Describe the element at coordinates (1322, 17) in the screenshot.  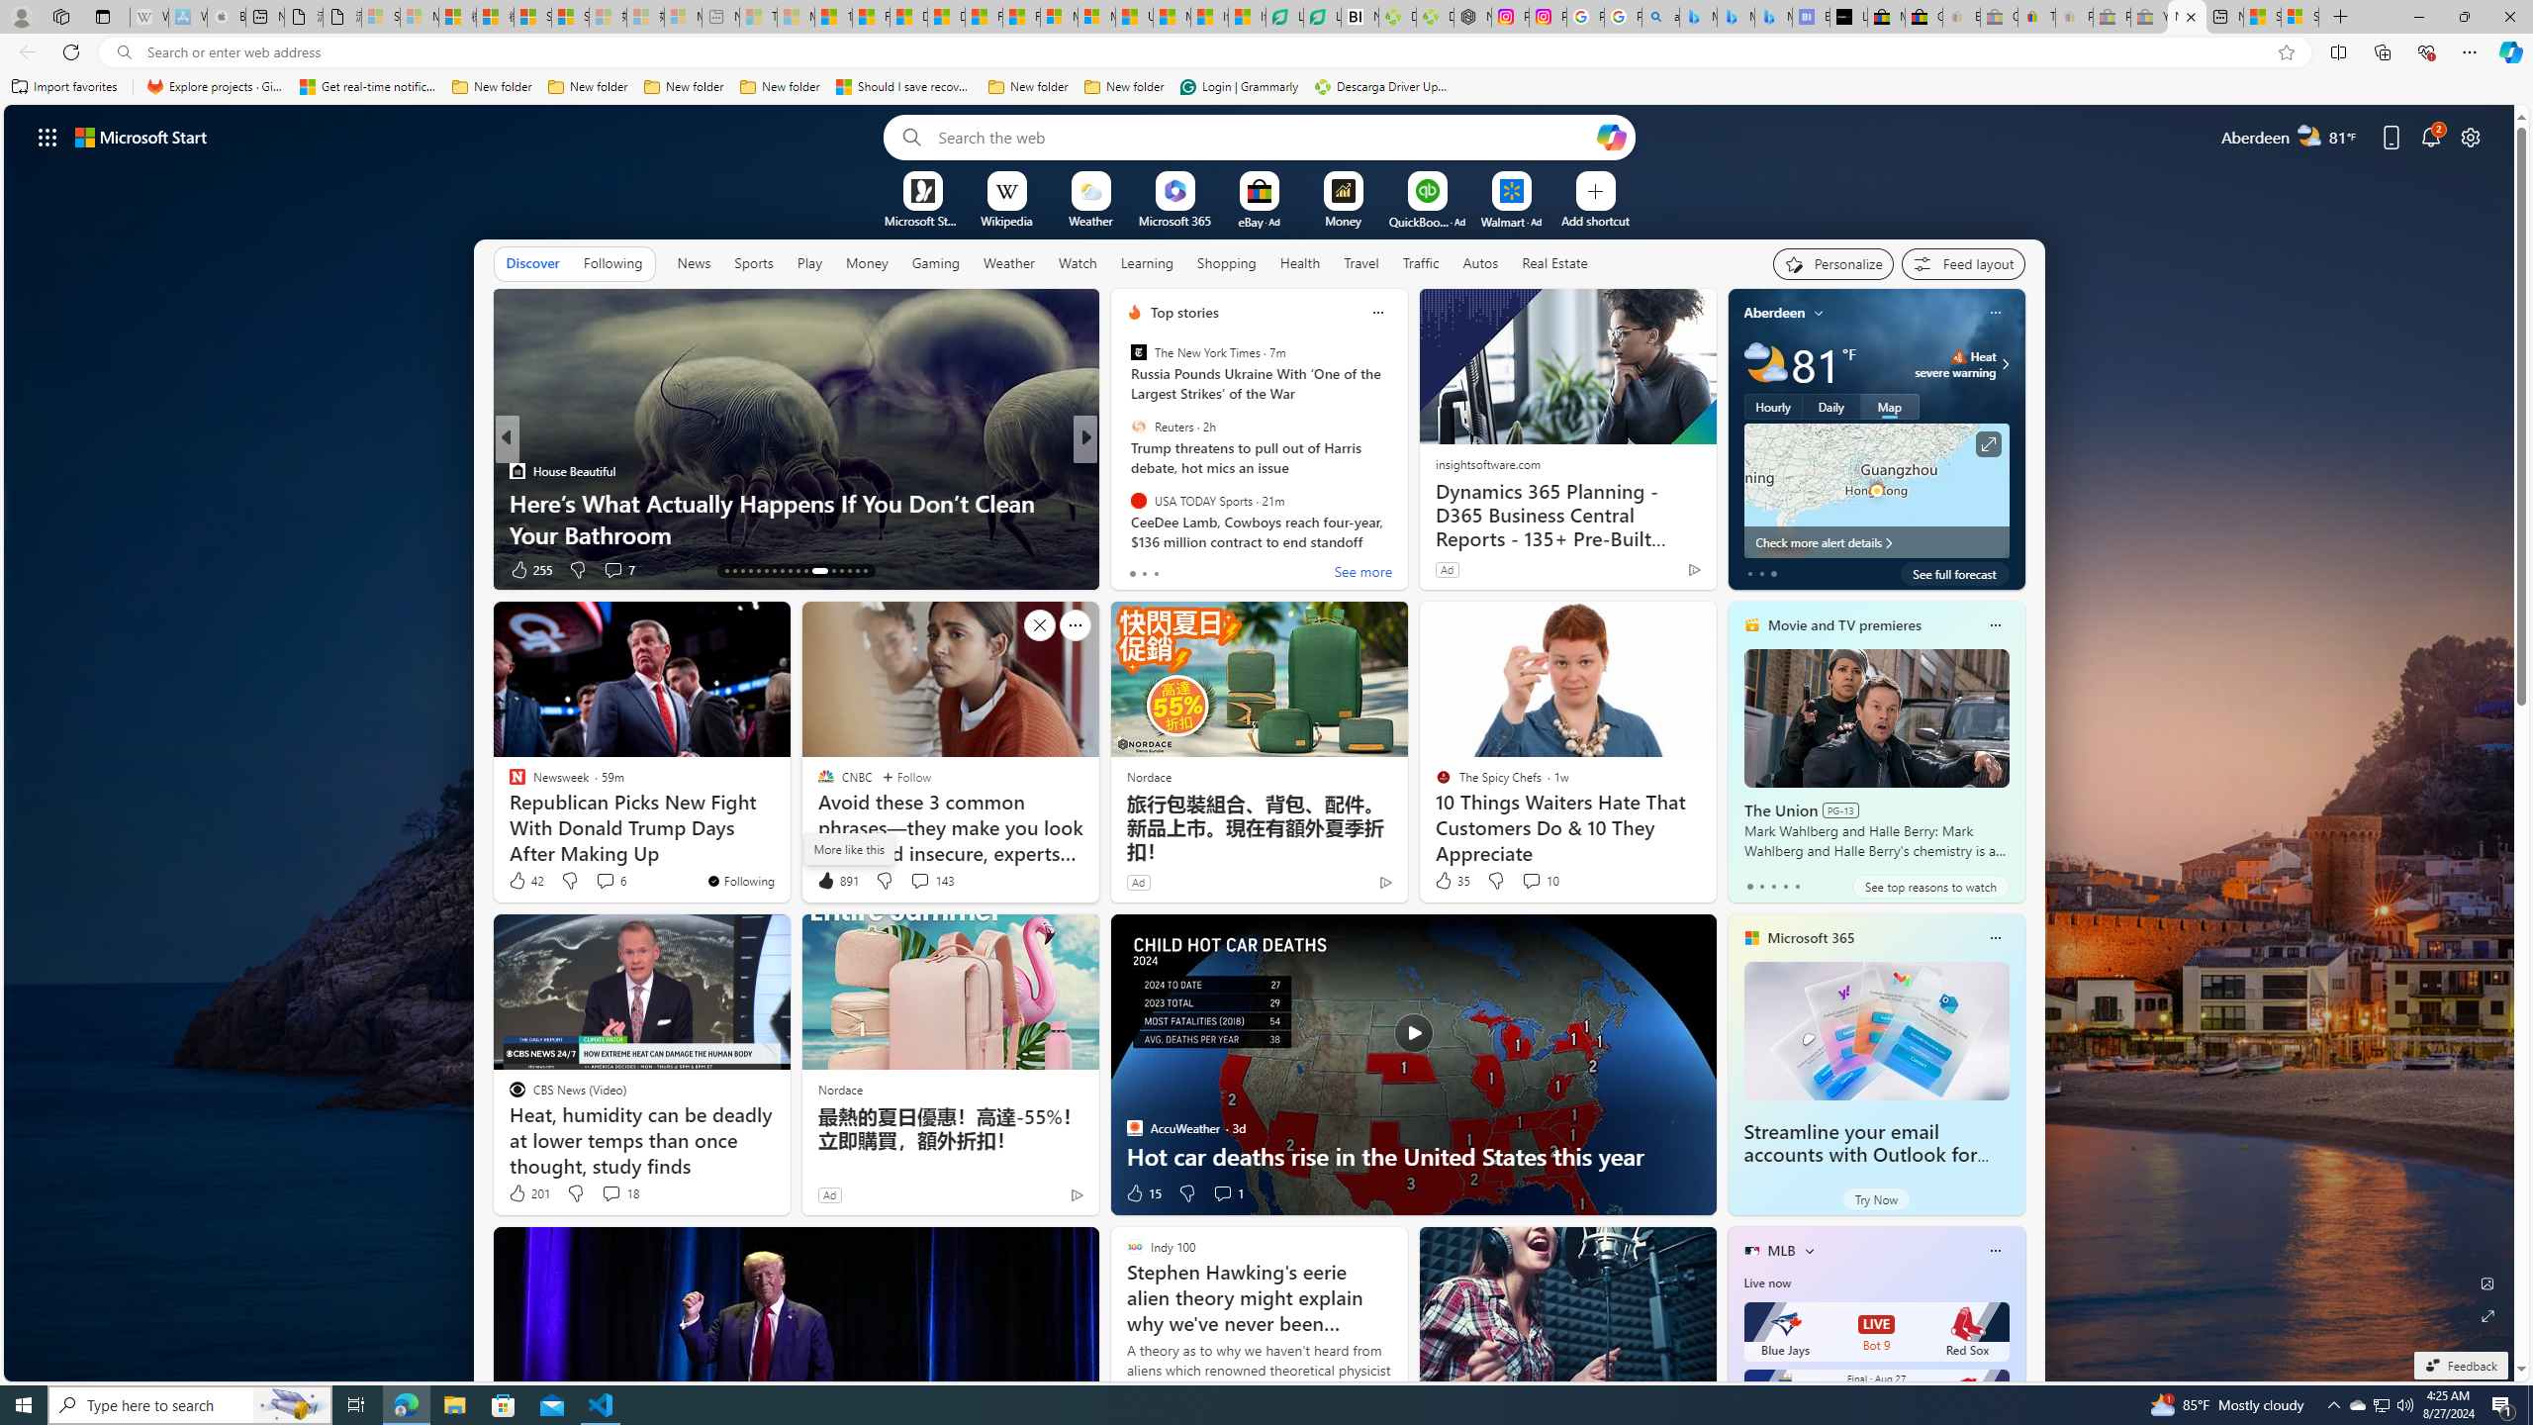
I see `LendingTree - Compare Lenders` at that location.